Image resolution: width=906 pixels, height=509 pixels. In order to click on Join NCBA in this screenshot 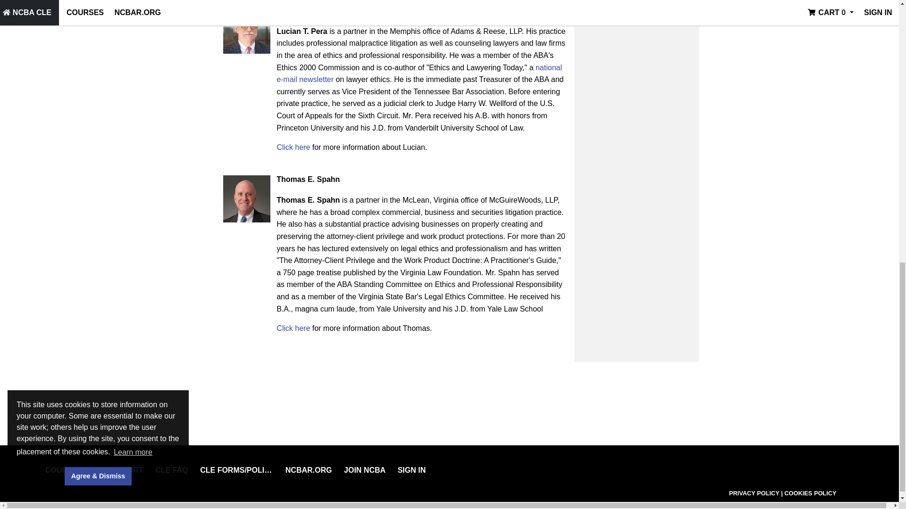, I will do `click(365, 470)`.